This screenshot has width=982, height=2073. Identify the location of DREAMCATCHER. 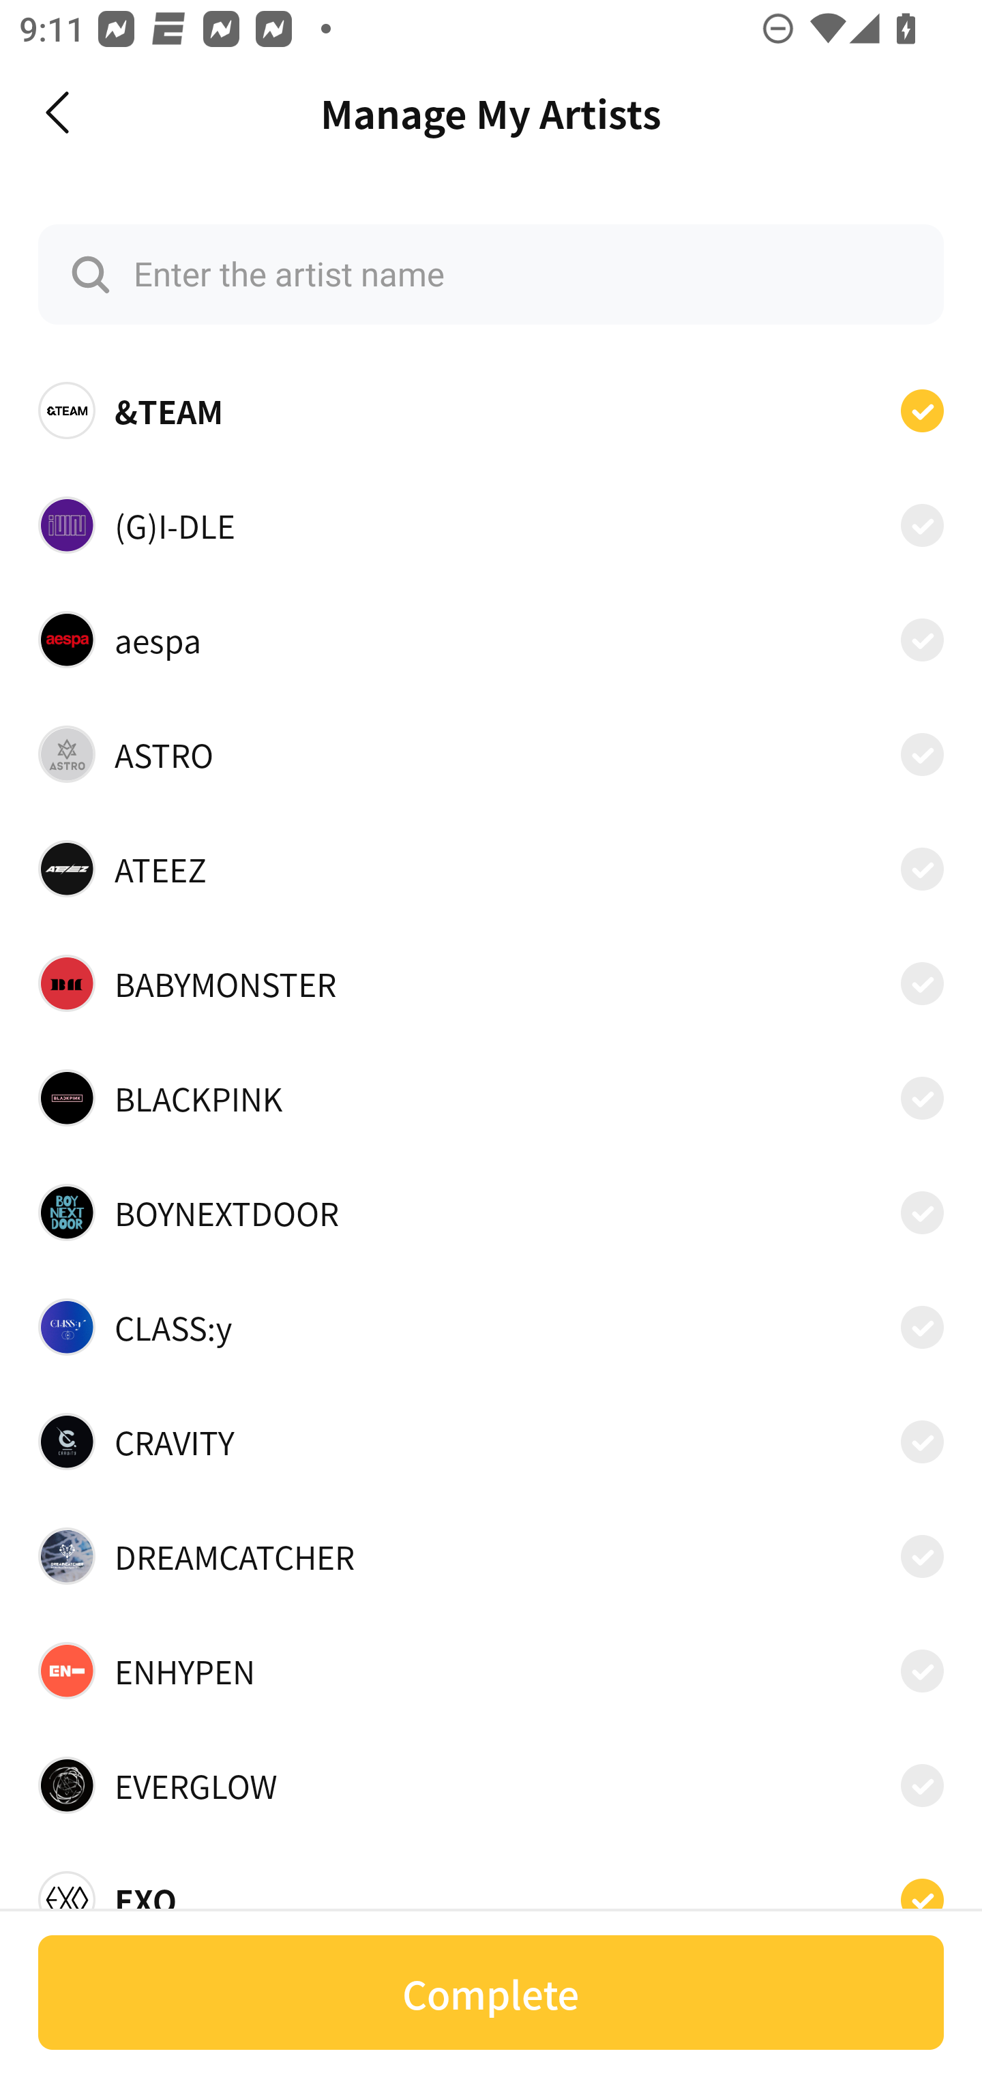
(491, 1555).